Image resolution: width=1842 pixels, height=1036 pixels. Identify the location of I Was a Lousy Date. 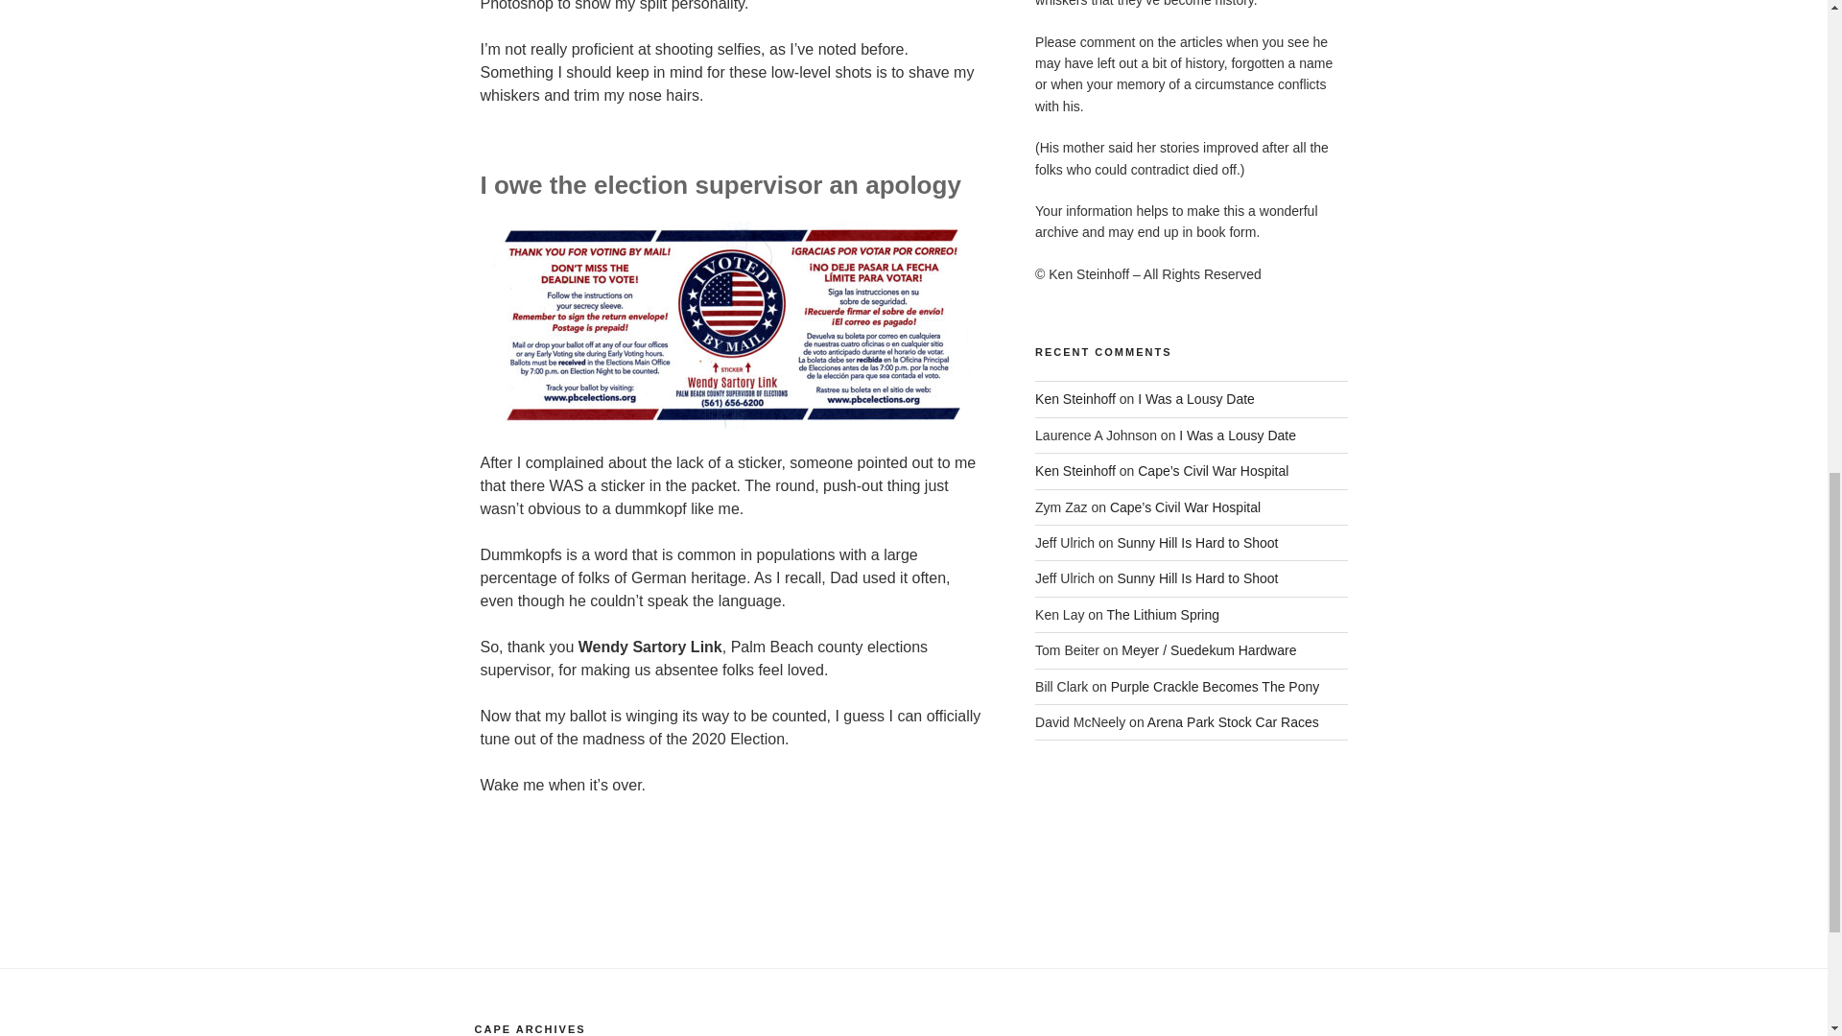
(1238, 436).